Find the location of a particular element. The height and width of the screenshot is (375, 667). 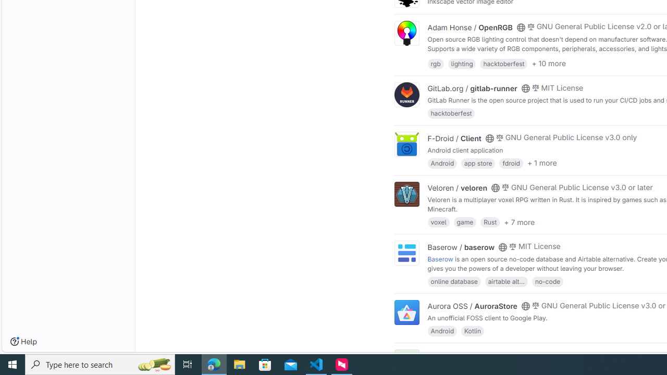

Android is located at coordinates (442, 330).